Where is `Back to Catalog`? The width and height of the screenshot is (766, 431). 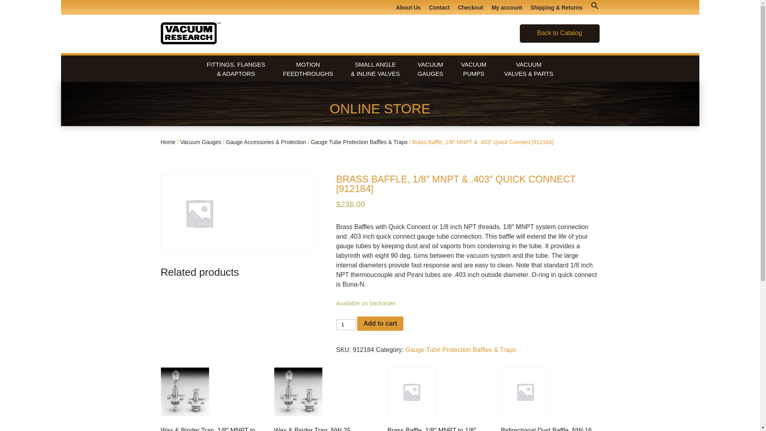
Back to Catalog is located at coordinates (380, 323).